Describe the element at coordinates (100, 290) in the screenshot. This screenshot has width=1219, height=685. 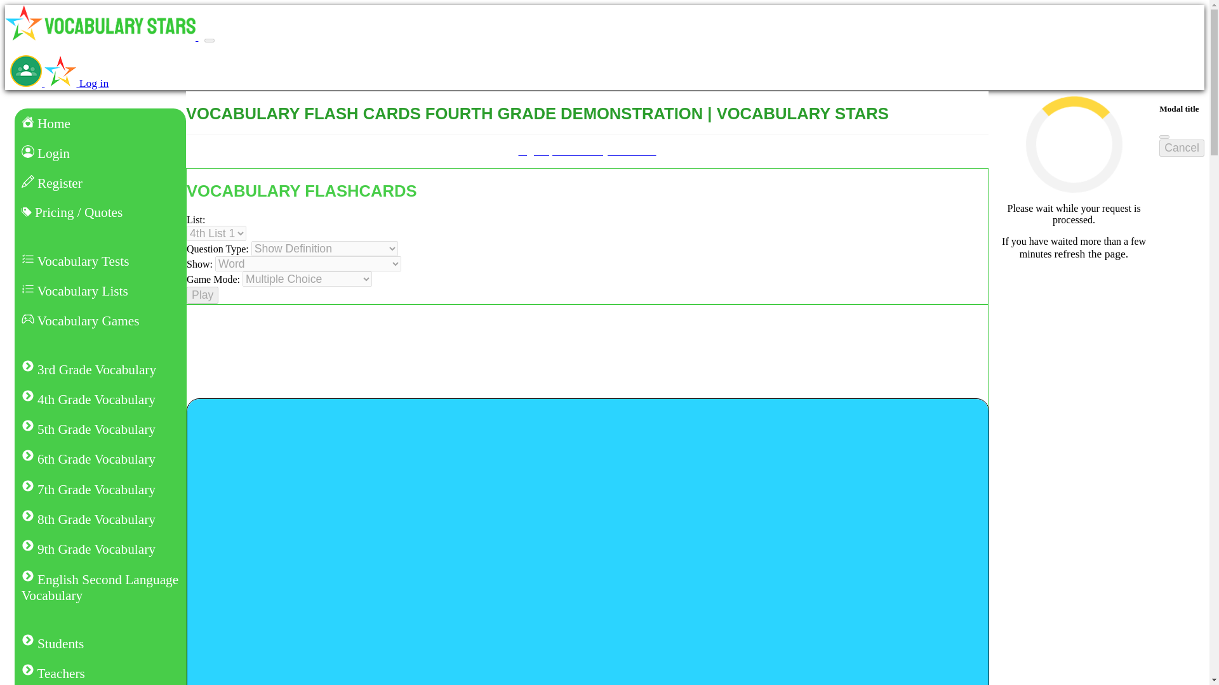
I see `Vocabulary Lists` at that location.